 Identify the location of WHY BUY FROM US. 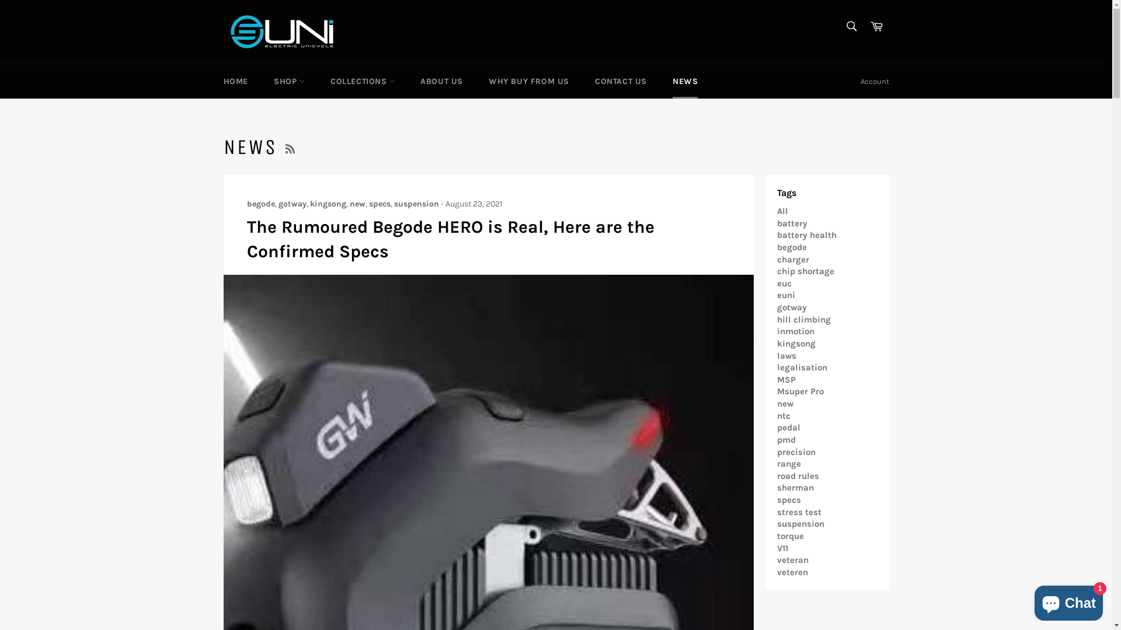
(529, 82).